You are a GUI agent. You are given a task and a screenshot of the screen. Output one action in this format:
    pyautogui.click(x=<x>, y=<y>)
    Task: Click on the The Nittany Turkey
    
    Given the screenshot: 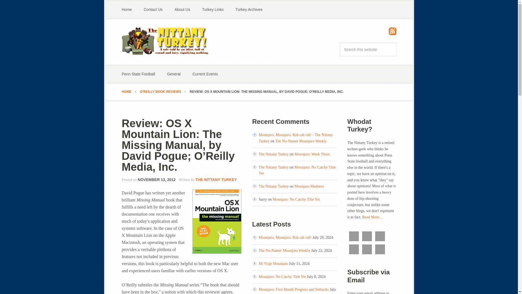 What is the action you would take?
    pyautogui.click(x=274, y=186)
    